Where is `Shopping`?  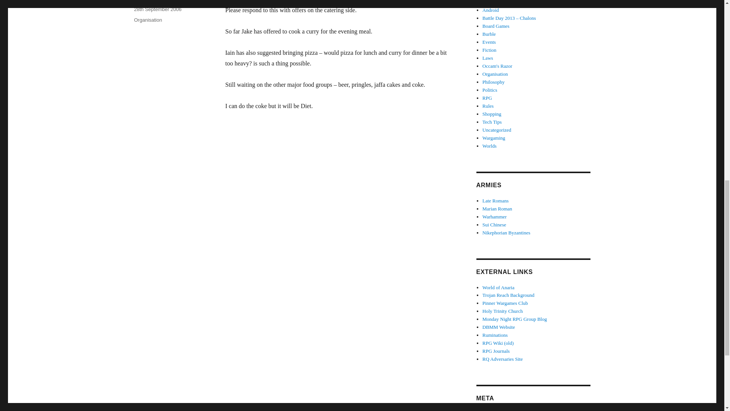 Shopping is located at coordinates (492, 113).